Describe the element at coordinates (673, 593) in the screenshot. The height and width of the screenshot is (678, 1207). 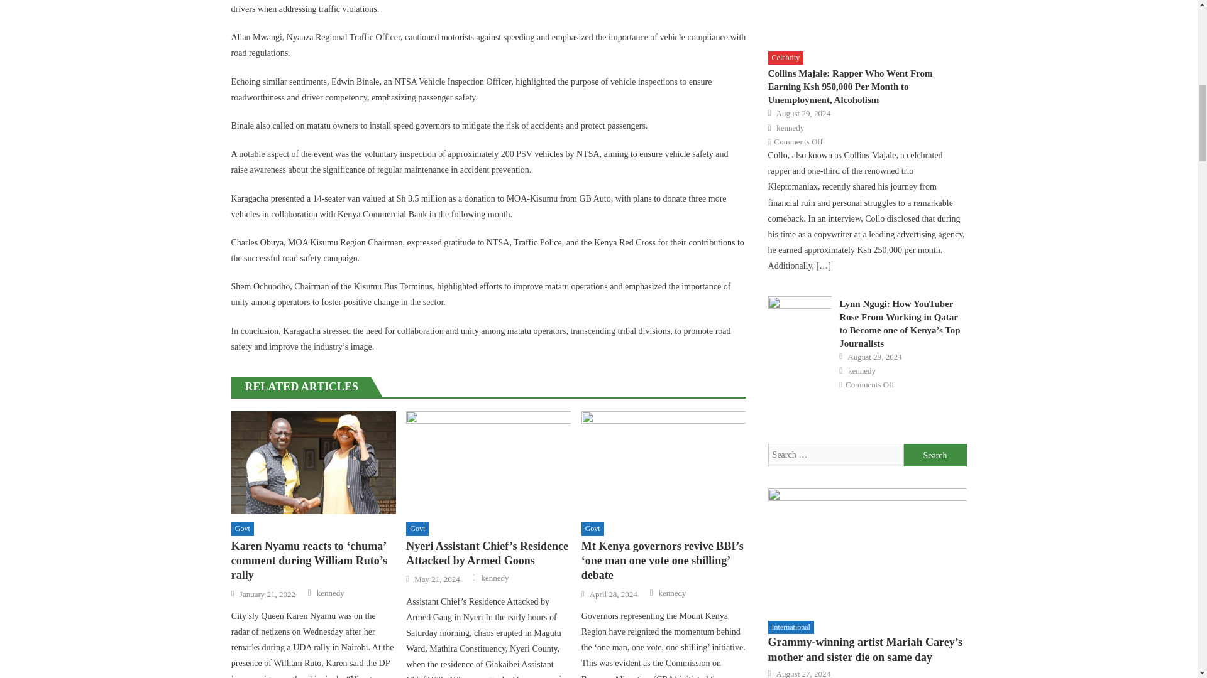
I see `kennedy` at that location.